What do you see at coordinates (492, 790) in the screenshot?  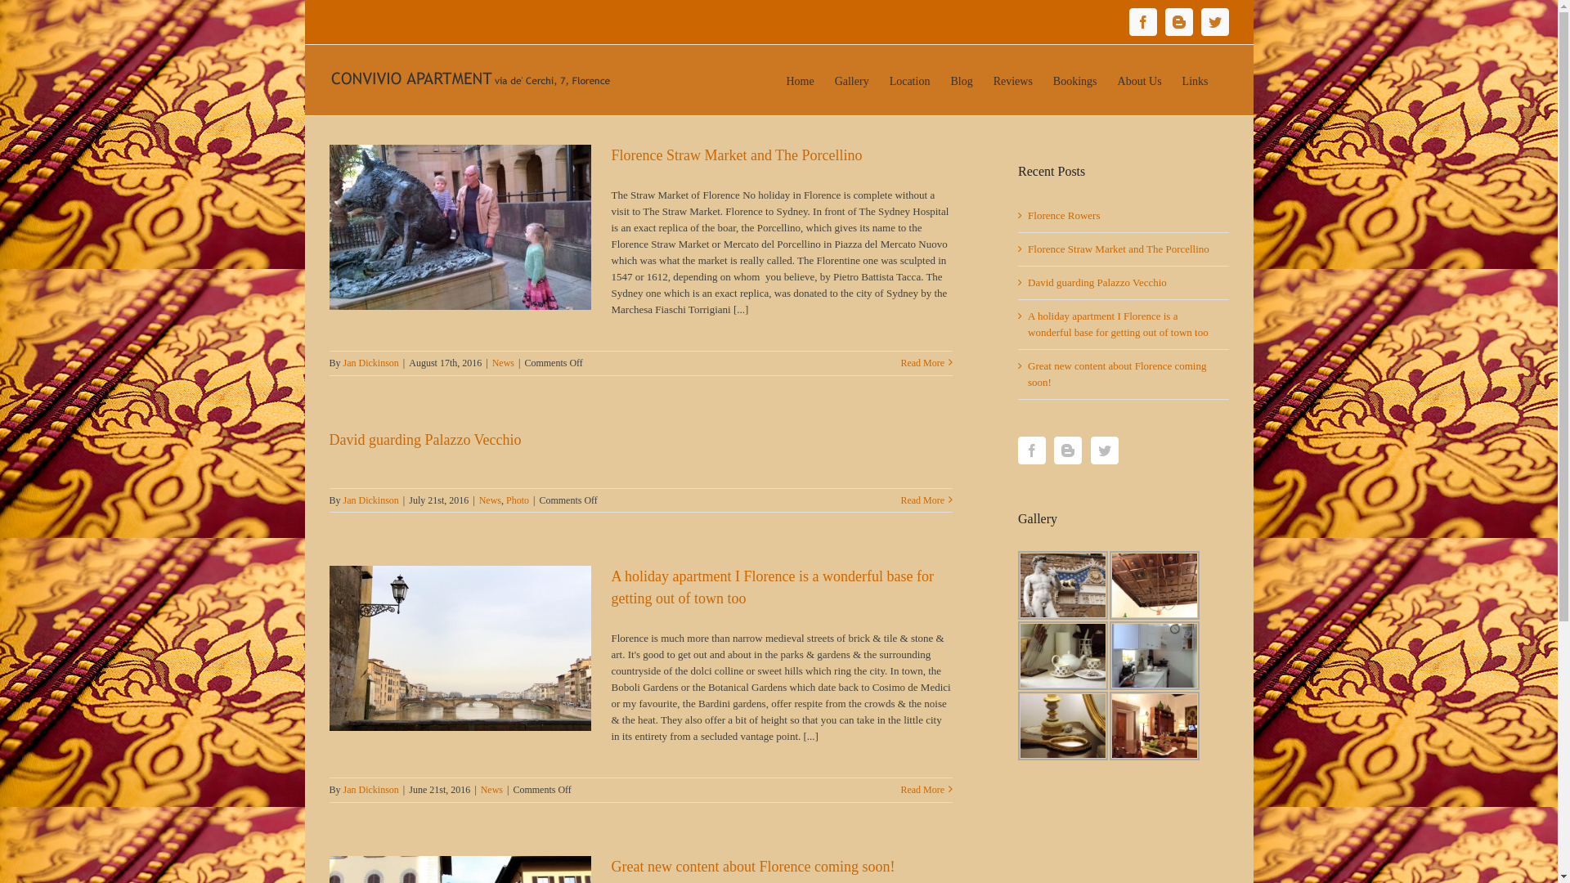 I see `News` at bounding box center [492, 790].